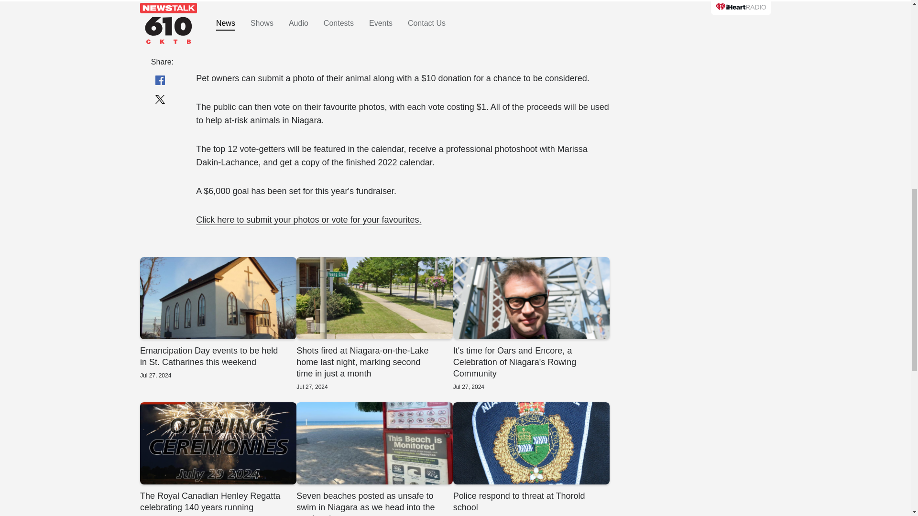 The height and width of the screenshot is (516, 918). Describe the element at coordinates (531, 459) in the screenshot. I see `Police respond to threat at Thorold school` at that location.